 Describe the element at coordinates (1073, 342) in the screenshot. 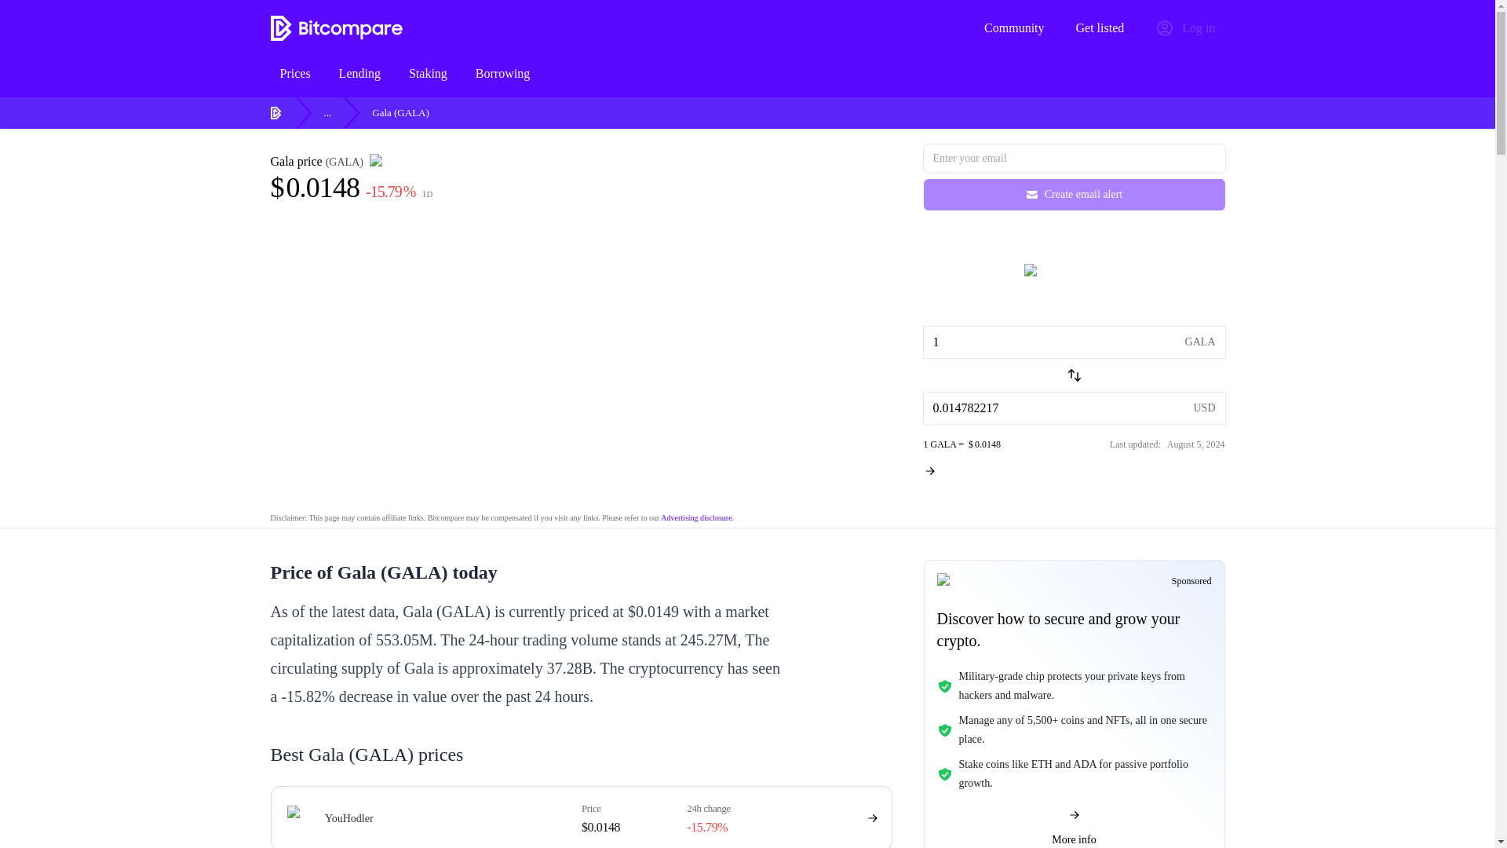

I see `Lending` at that location.